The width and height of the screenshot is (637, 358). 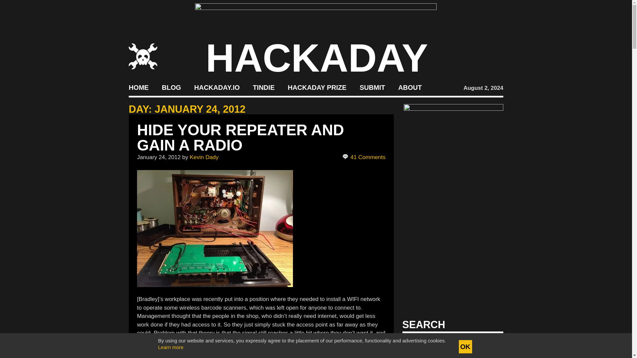 I want to click on HACKADAY.IO, so click(x=217, y=88).